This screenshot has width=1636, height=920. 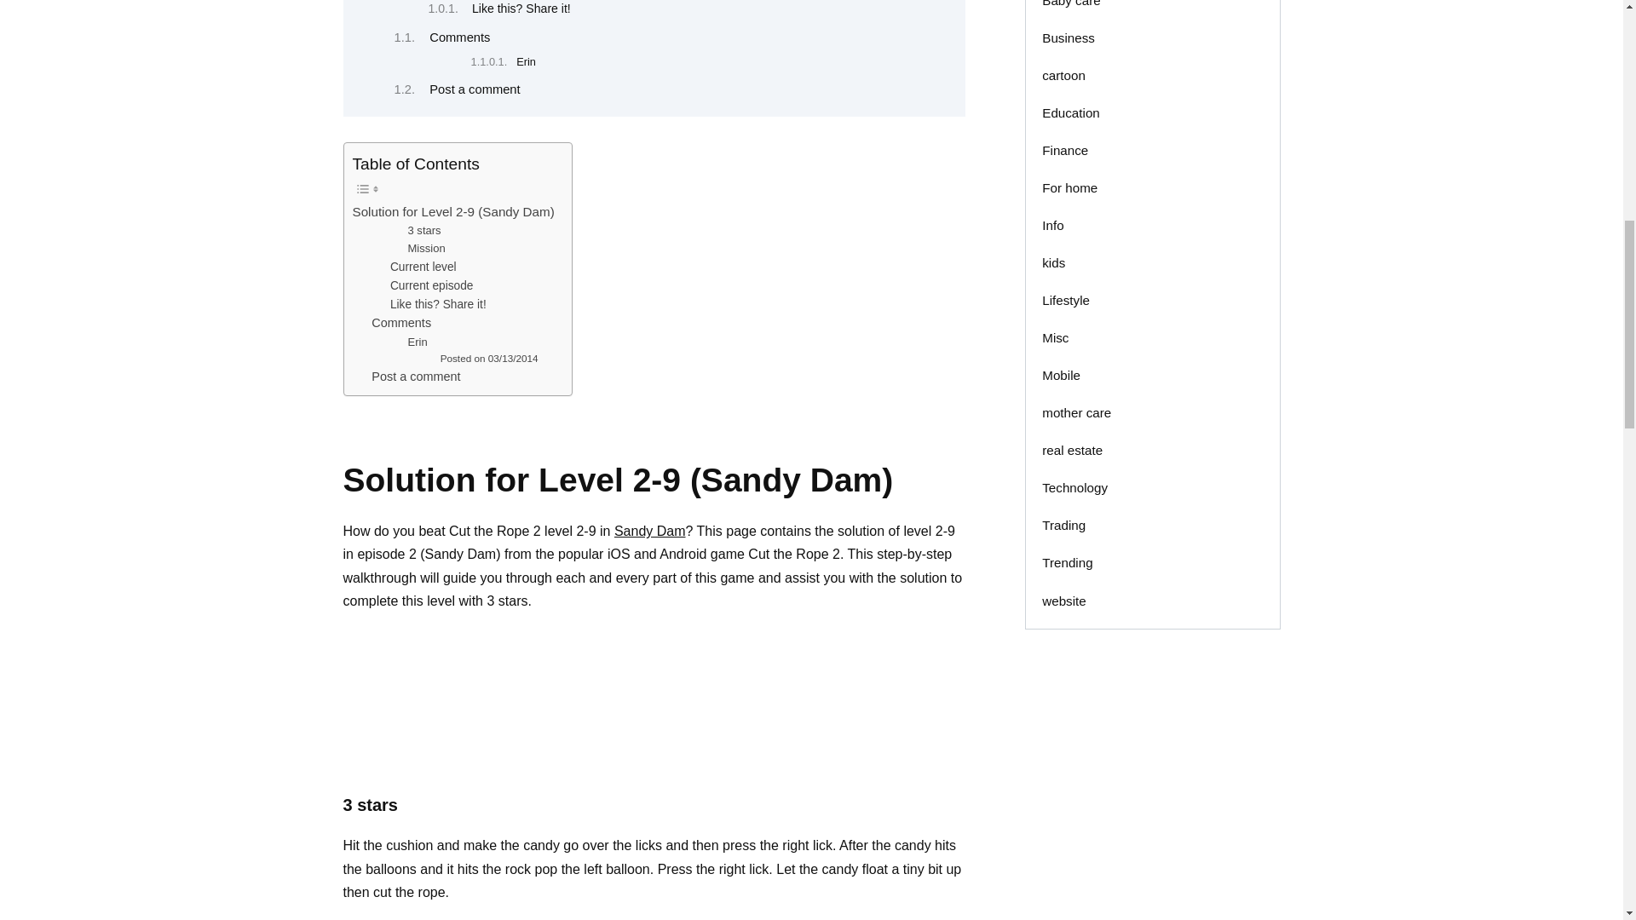 I want to click on Post a comment, so click(x=415, y=377).